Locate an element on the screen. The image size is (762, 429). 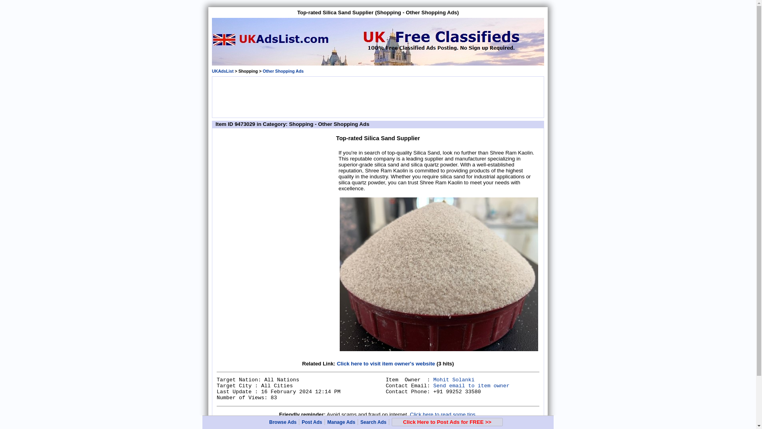
Other Shopping Ads is located at coordinates (283, 427).